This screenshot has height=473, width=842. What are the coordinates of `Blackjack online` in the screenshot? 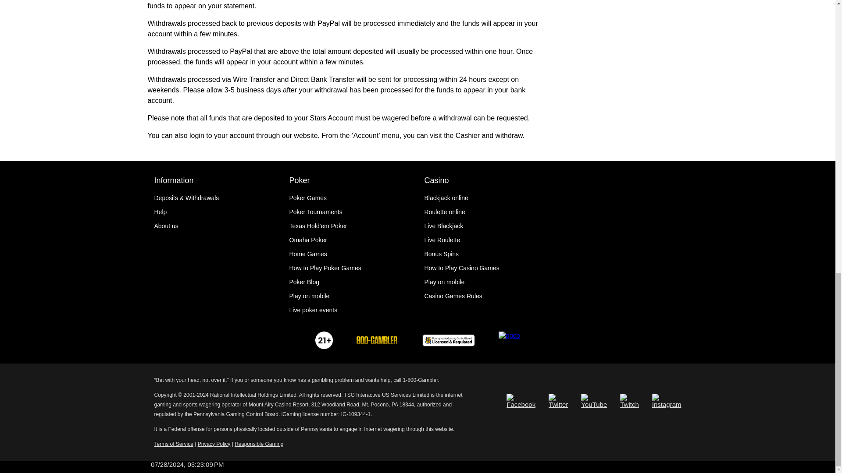 It's located at (446, 198).